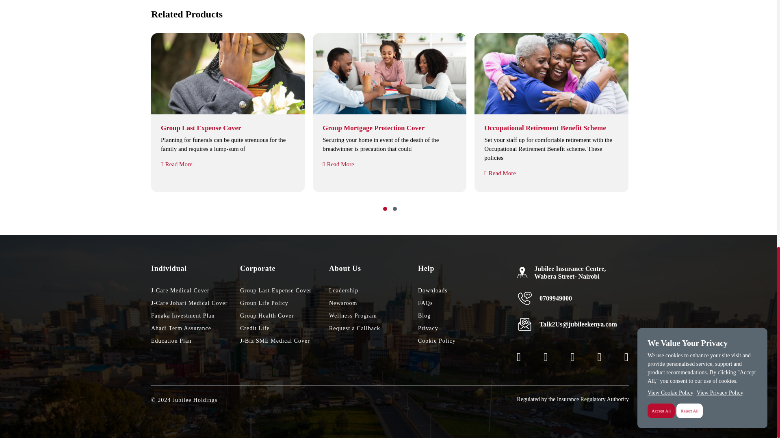 This screenshot has width=780, height=438. I want to click on J-Care Medical Cover, so click(196, 290).